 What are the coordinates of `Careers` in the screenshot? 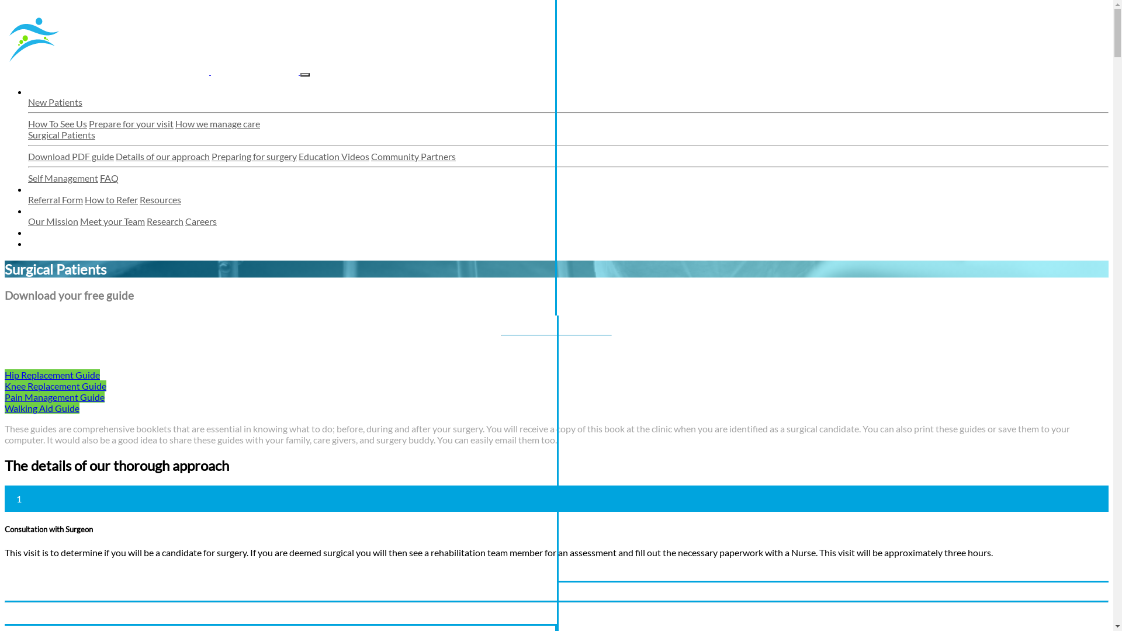 It's located at (201, 221).